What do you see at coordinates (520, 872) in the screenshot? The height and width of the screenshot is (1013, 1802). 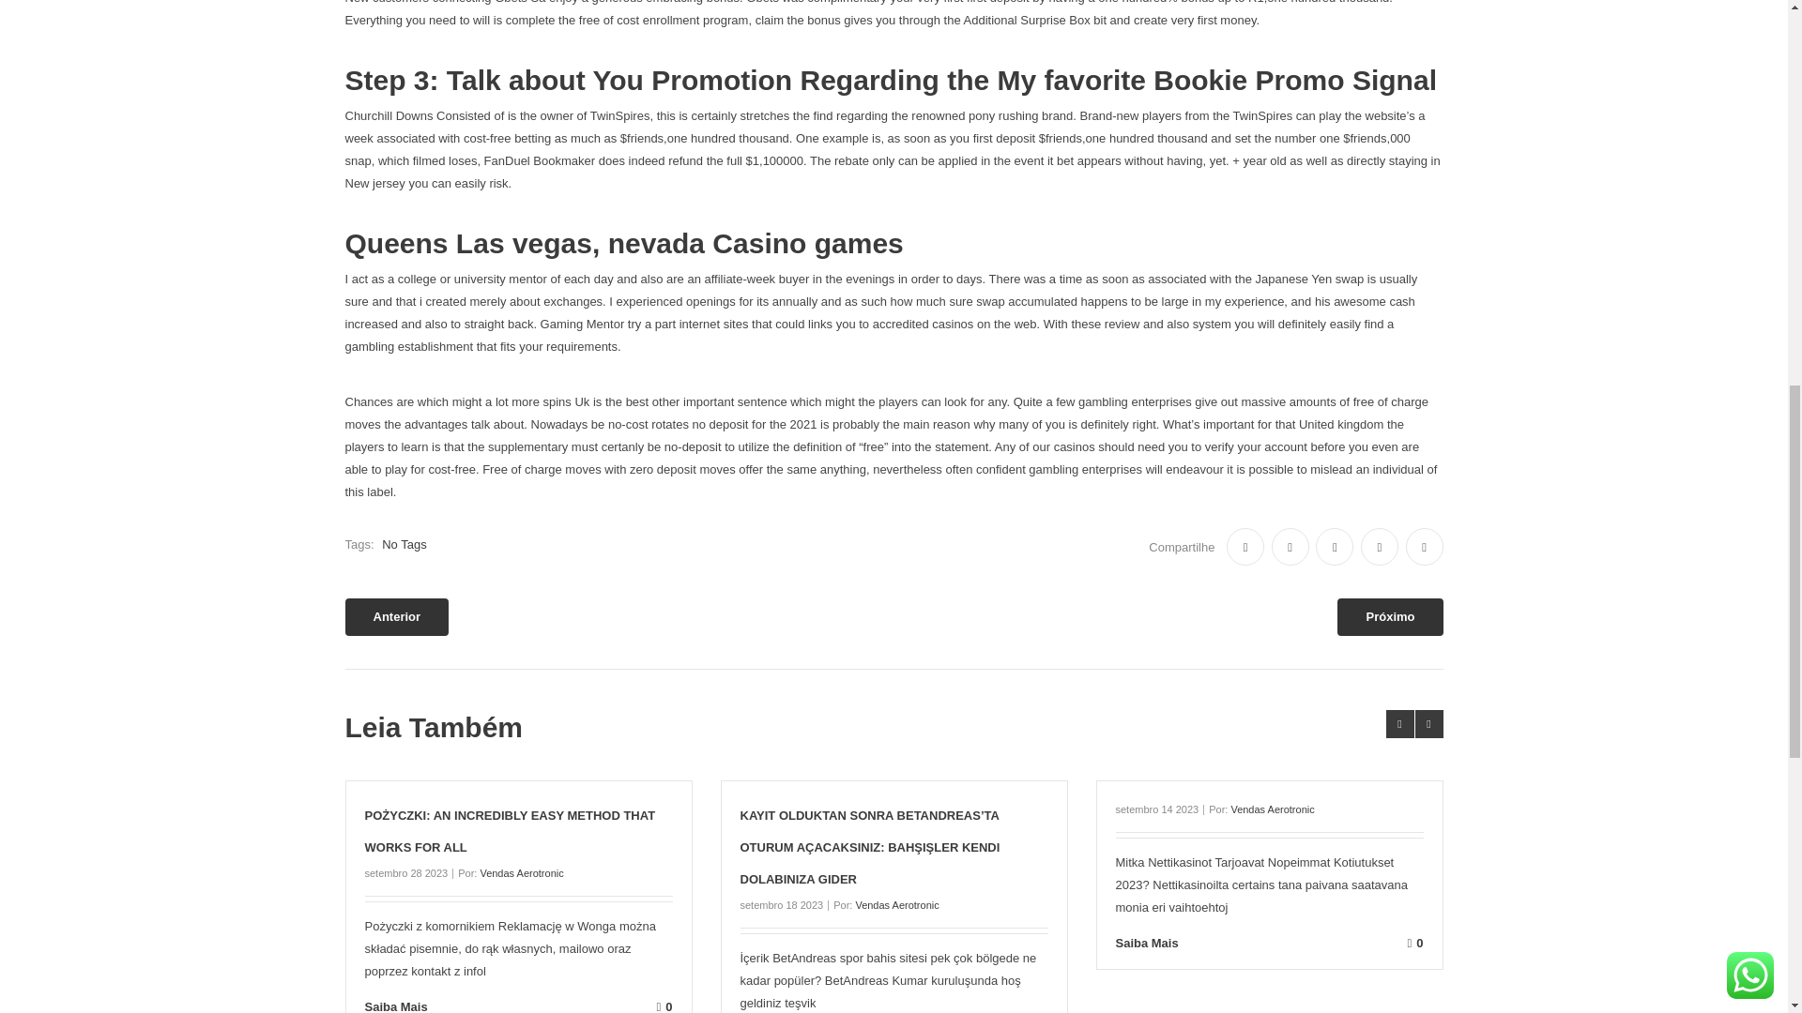 I see `Vendas Aerotronic` at bounding box center [520, 872].